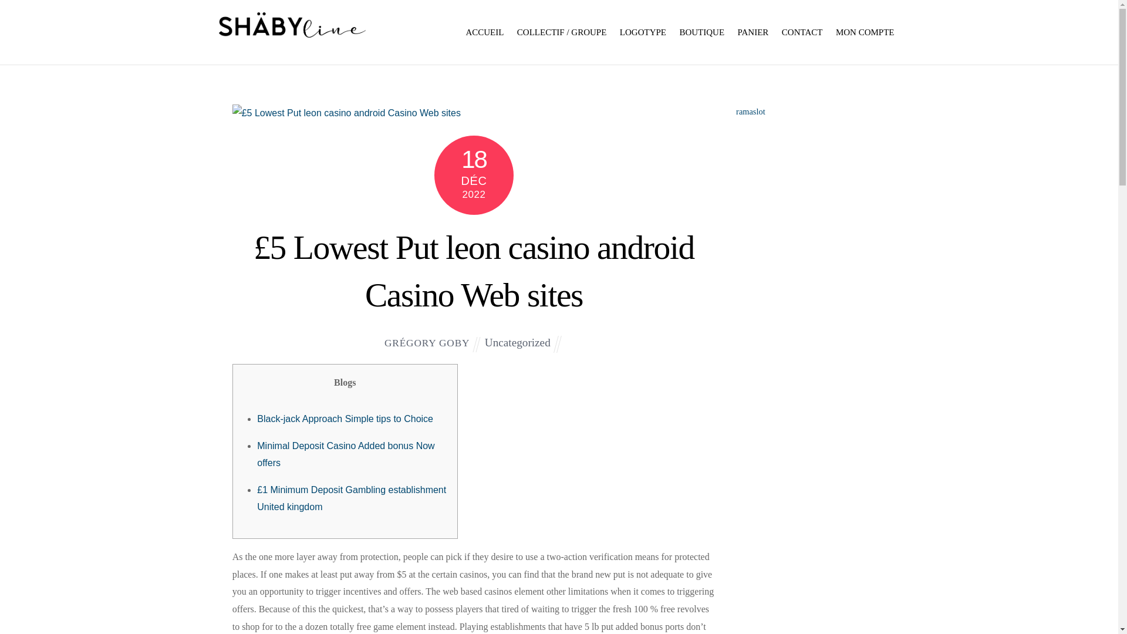 This screenshot has height=634, width=1127. Describe the element at coordinates (643, 32) in the screenshot. I see `LOGOTYPE` at that location.